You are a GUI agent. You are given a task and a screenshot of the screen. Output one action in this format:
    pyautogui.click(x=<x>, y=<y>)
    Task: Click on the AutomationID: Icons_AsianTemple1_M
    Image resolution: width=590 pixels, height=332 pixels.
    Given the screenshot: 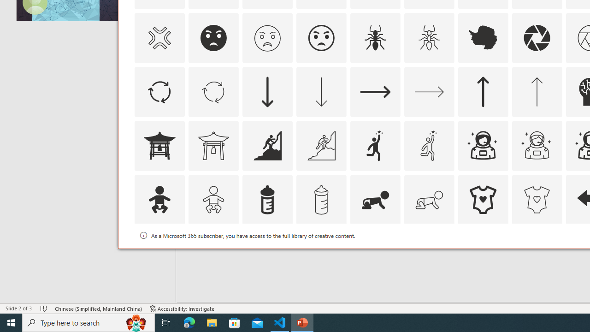 What is the action you would take?
    pyautogui.click(x=213, y=146)
    